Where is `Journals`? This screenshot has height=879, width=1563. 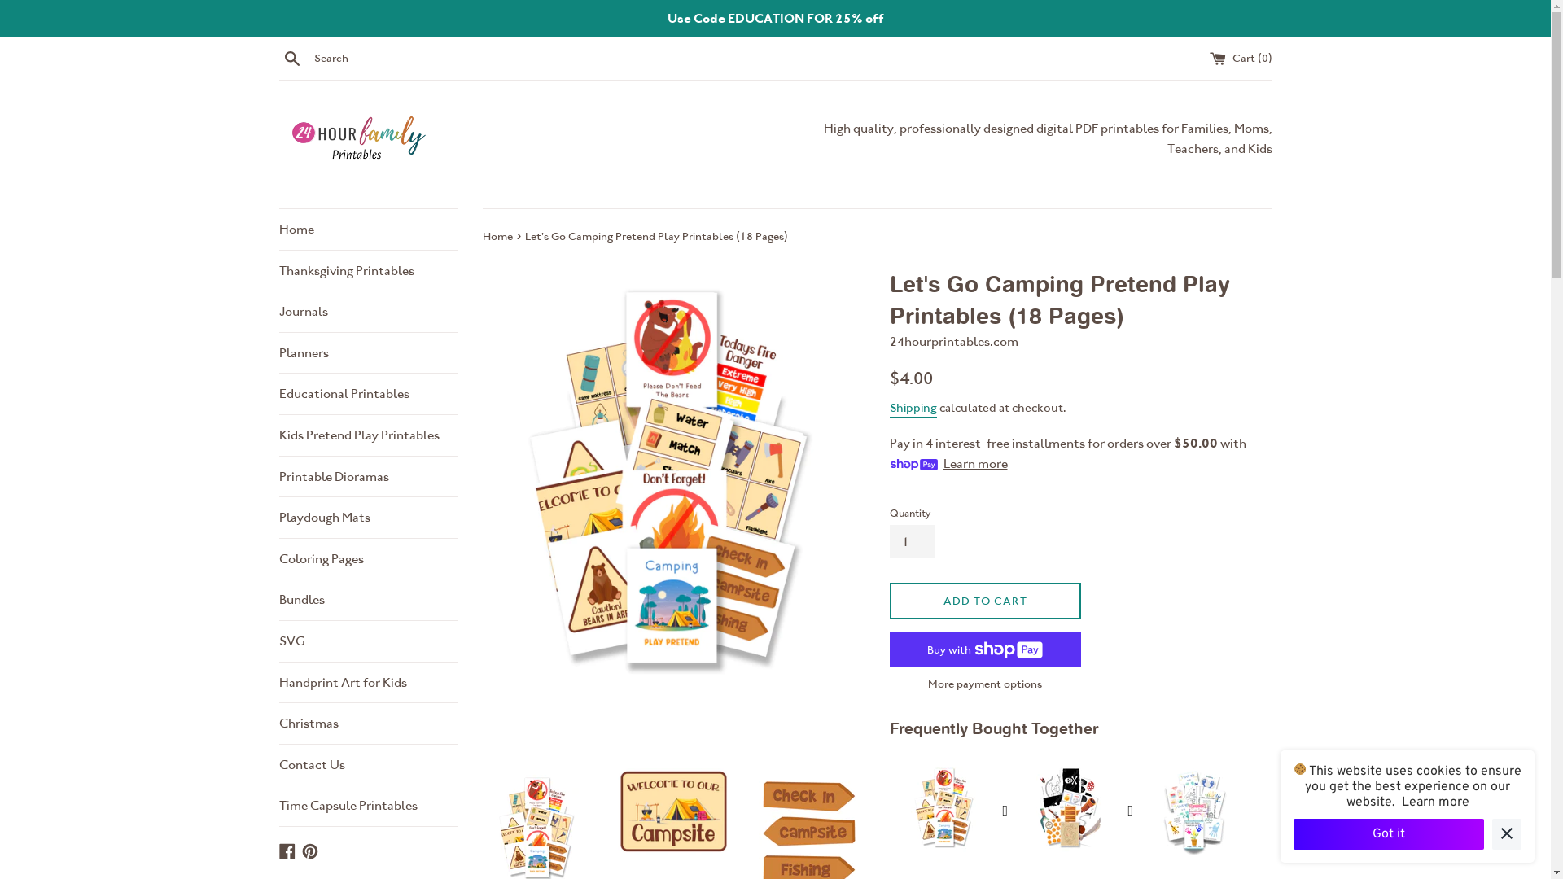
Journals is located at coordinates (368, 312).